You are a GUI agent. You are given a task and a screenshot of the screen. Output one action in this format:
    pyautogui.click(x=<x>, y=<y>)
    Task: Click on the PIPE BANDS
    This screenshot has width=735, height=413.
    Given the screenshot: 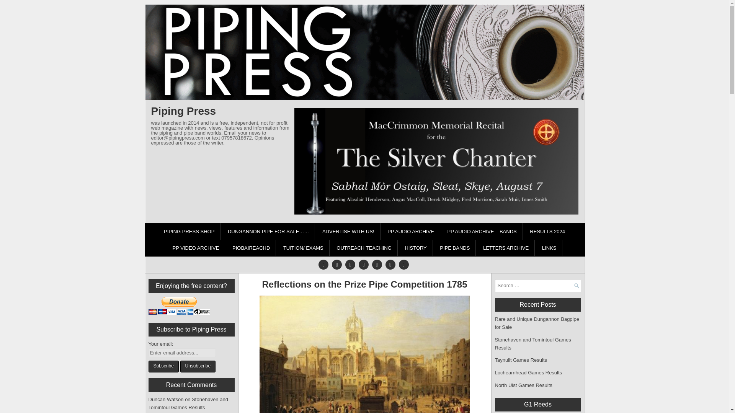 What is the action you would take?
    pyautogui.click(x=455, y=247)
    